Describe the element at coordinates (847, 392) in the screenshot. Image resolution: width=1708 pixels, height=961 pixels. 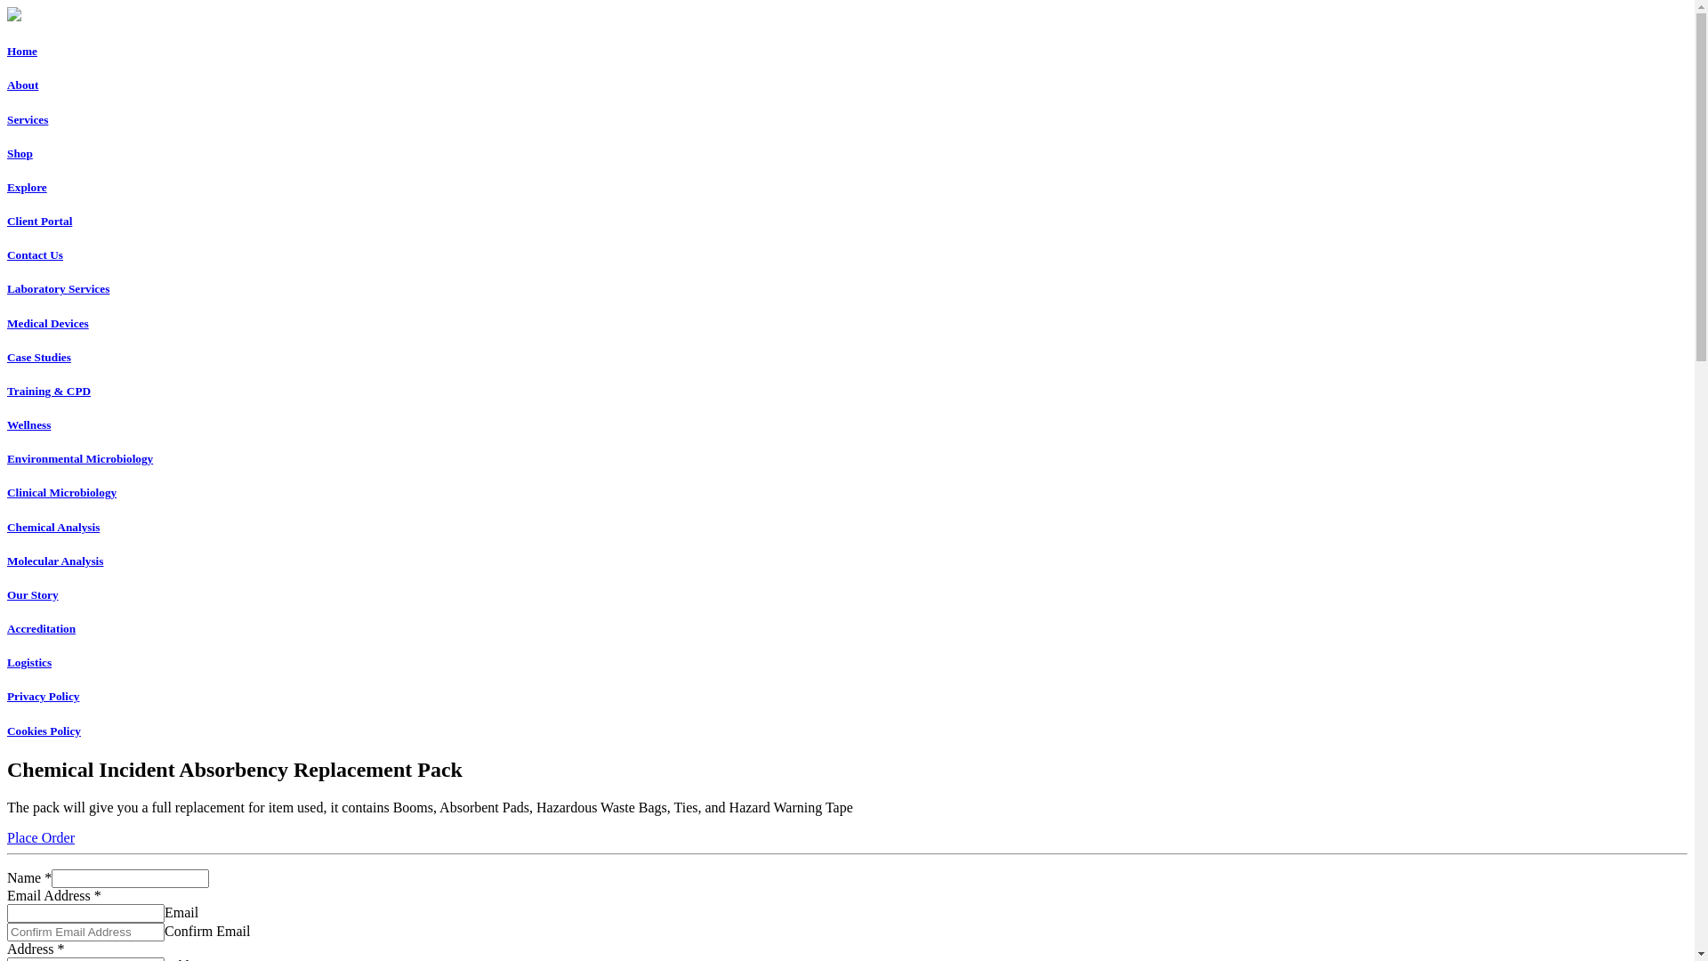
I see `Training & CPD` at that location.